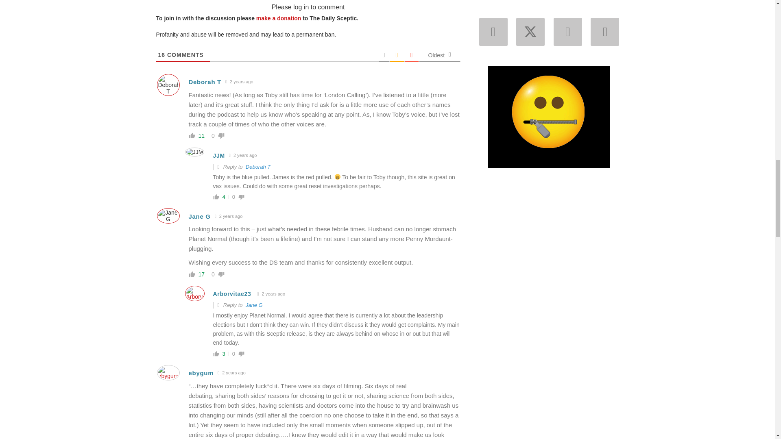 The height and width of the screenshot is (439, 781). Describe the element at coordinates (278, 18) in the screenshot. I see `Make a donation` at that location.